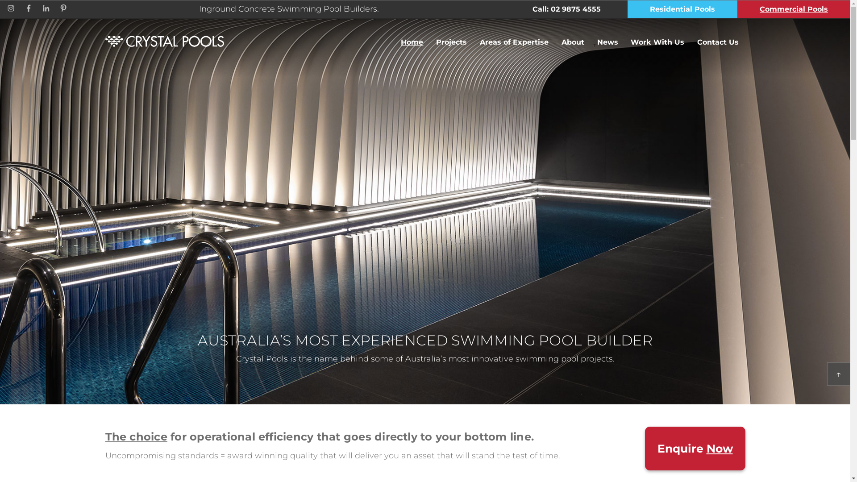 The image size is (857, 482). What do you see at coordinates (567, 10) in the screenshot?
I see `Call: 02 9875 4555` at bounding box center [567, 10].